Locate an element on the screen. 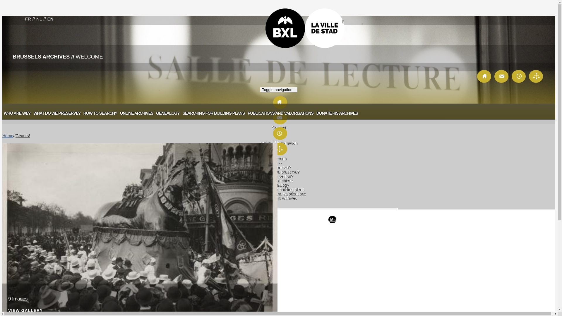  GENEALOGY is located at coordinates (168, 113).